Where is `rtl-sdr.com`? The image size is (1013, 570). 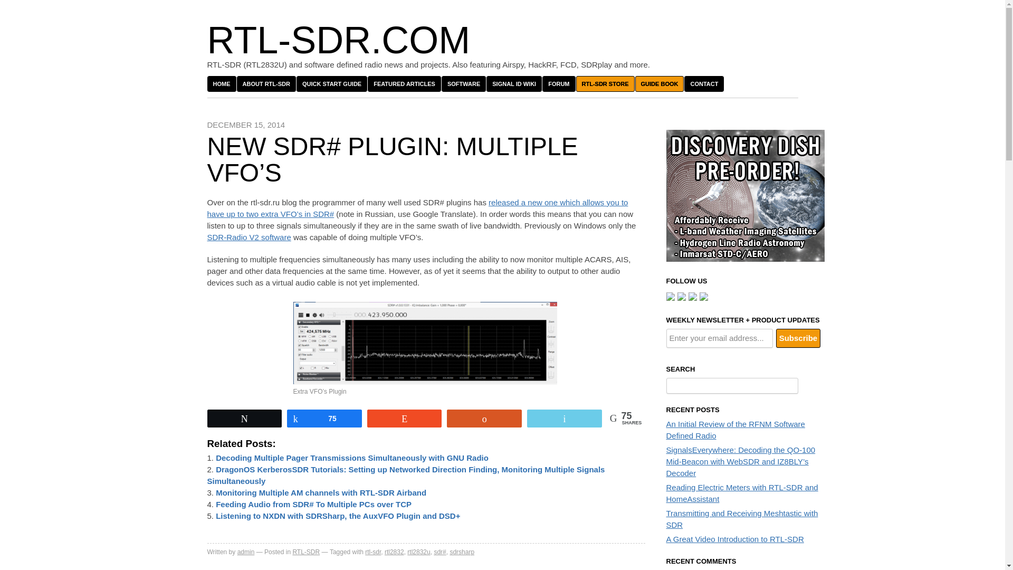
rtl-sdr.com is located at coordinates (338, 40).